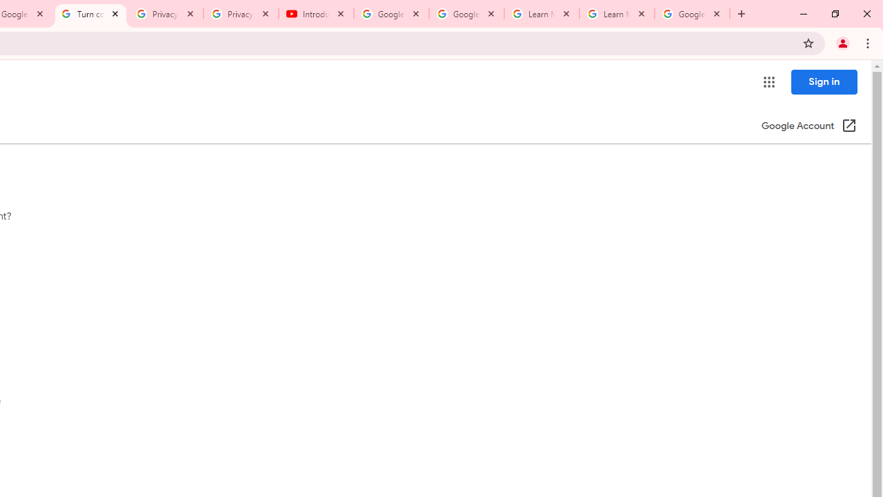 Image resolution: width=883 pixels, height=497 pixels. Describe the element at coordinates (466, 14) in the screenshot. I see `Google Account Help` at that location.